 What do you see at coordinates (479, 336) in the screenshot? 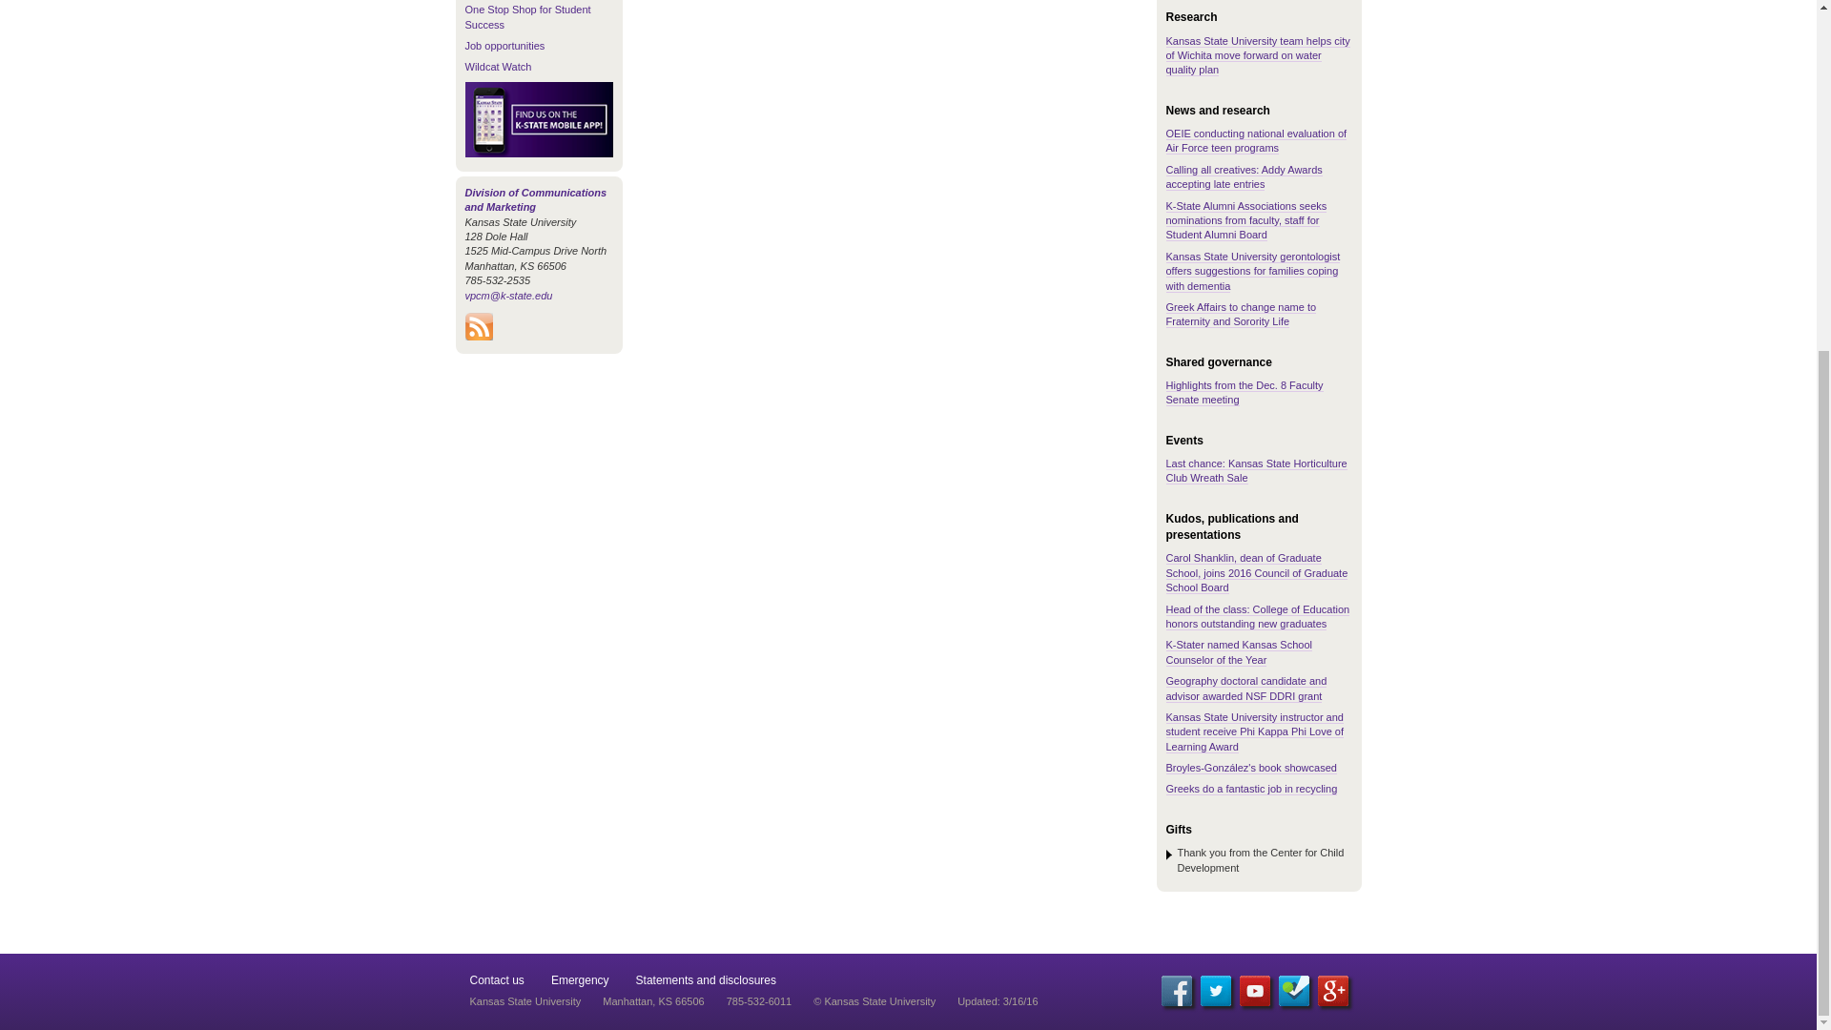
I see `Subscribe to K-State Today RSS feeds` at bounding box center [479, 336].